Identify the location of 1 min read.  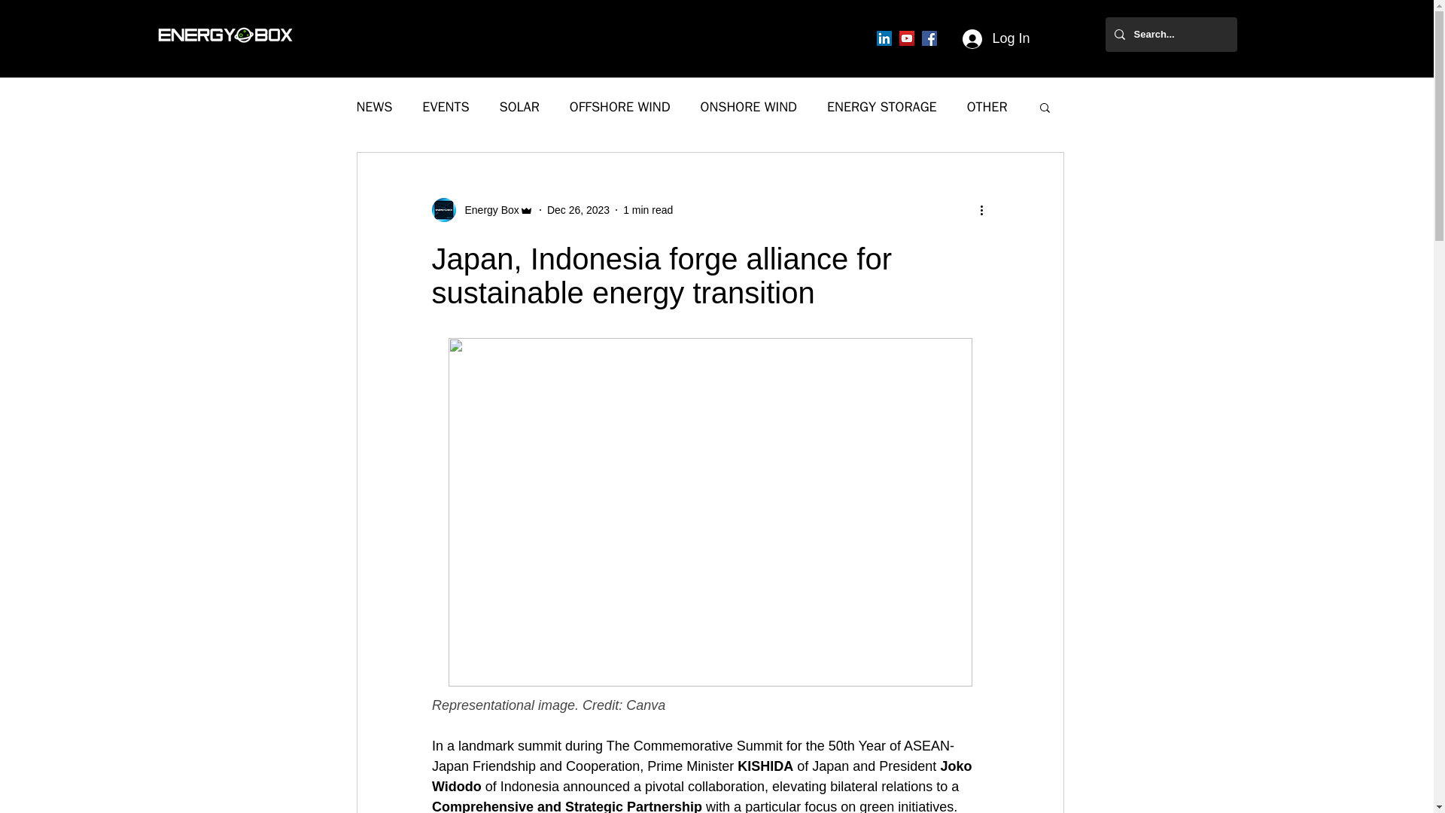
(647, 209).